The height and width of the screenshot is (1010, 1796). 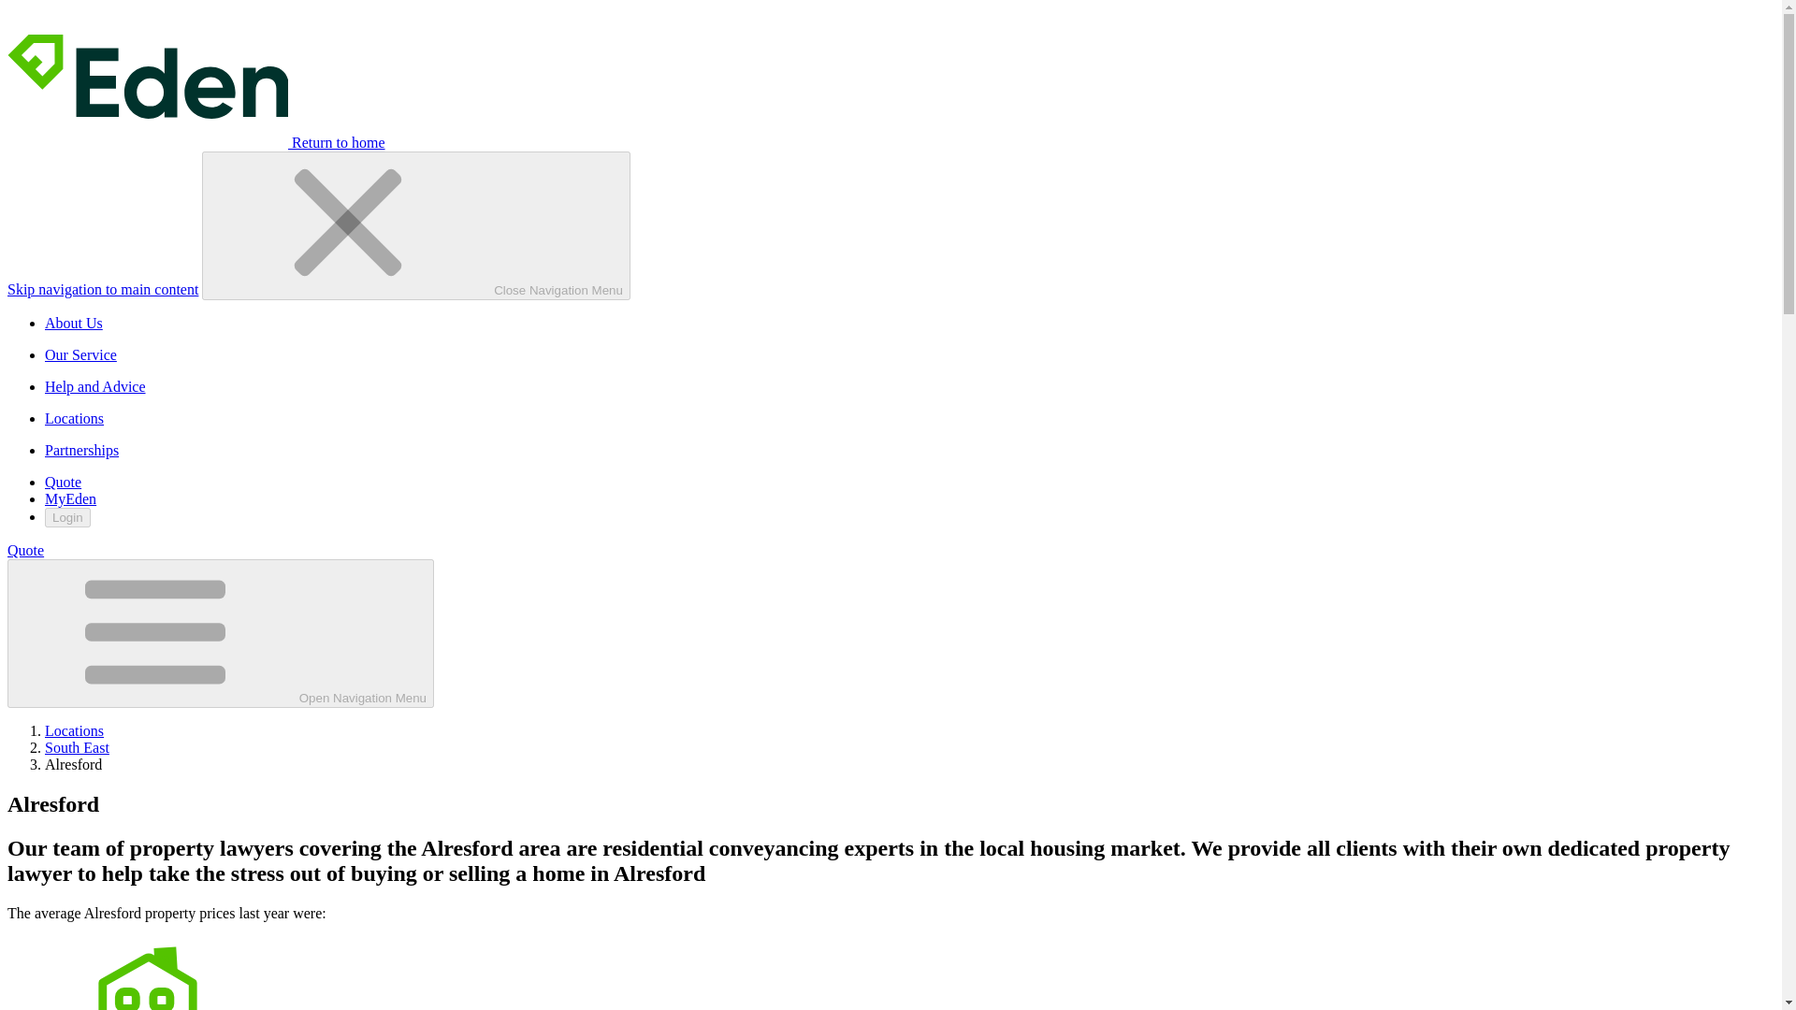 What do you see at coordinates (196, 142) in the screenshot?
I see `Return to home` at bounding box center [196, 142].